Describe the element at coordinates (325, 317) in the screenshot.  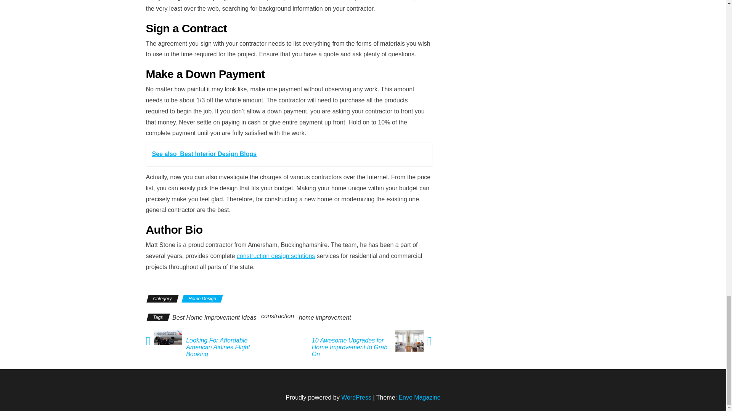
I see `home improvement` at that location.